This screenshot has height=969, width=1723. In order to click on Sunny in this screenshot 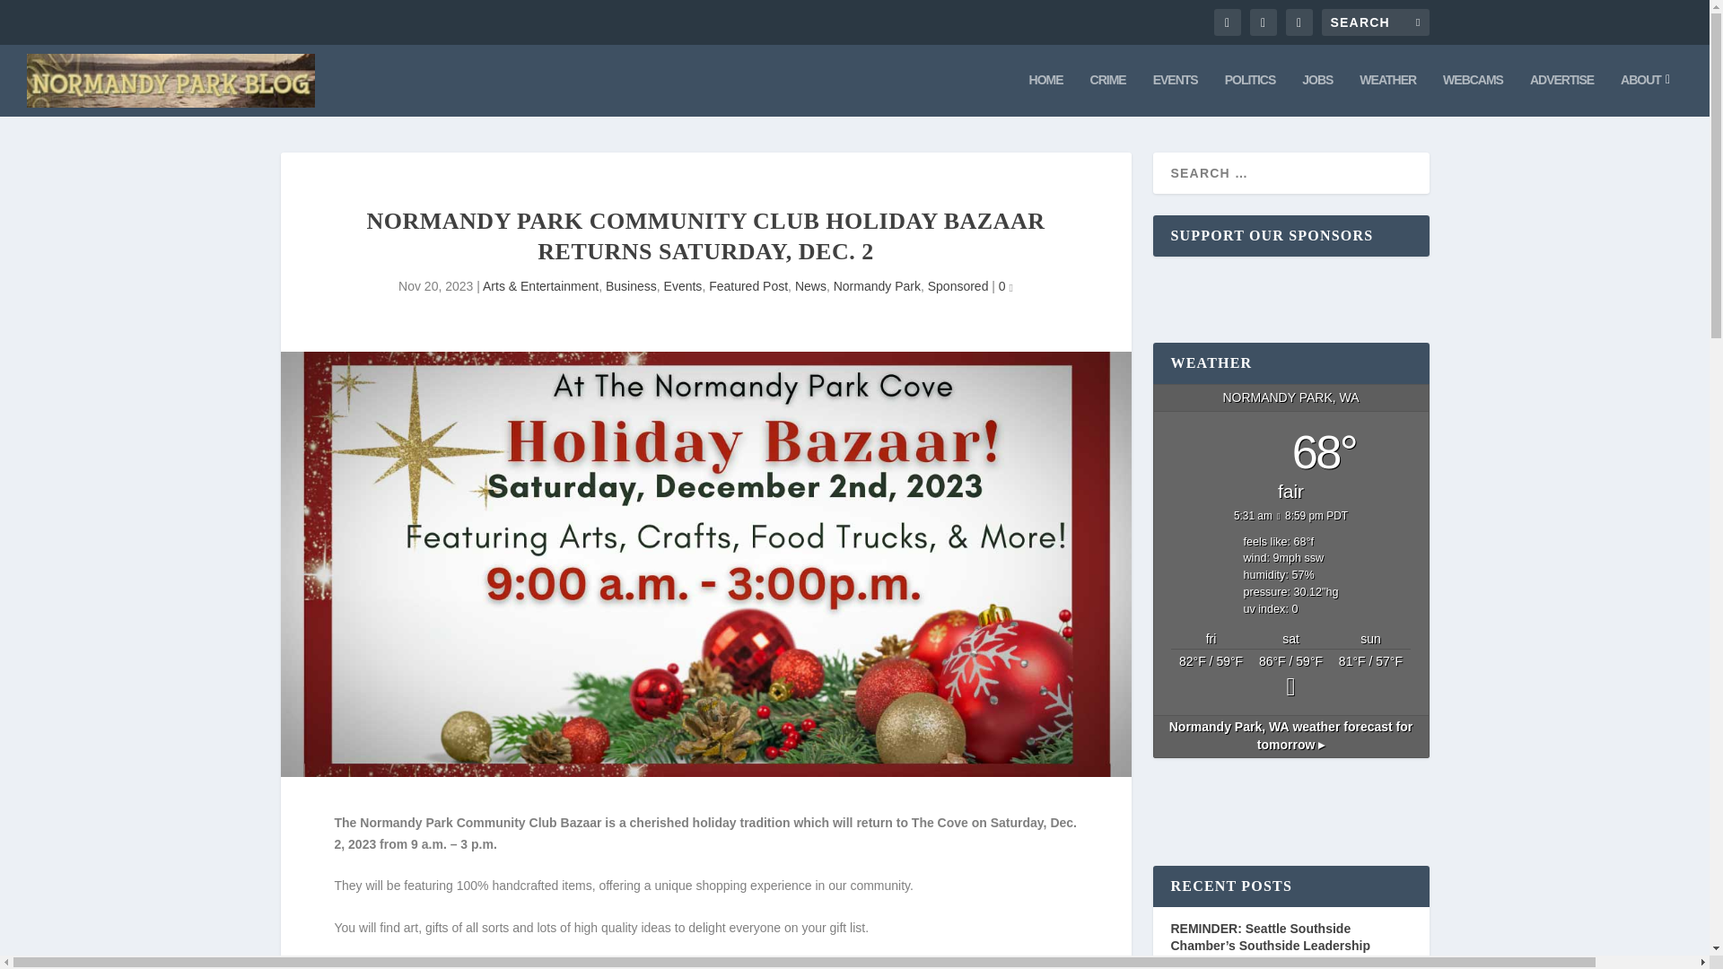, I will do `click(1290, 677)`.